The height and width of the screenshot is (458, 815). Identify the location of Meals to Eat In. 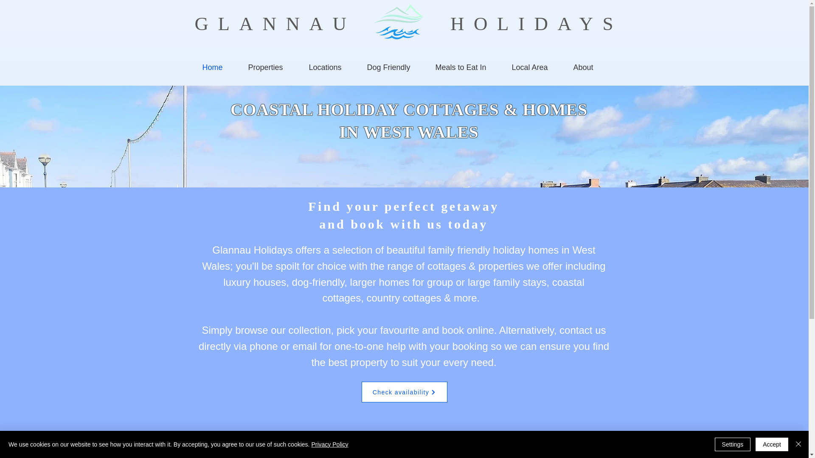
(275, 24).